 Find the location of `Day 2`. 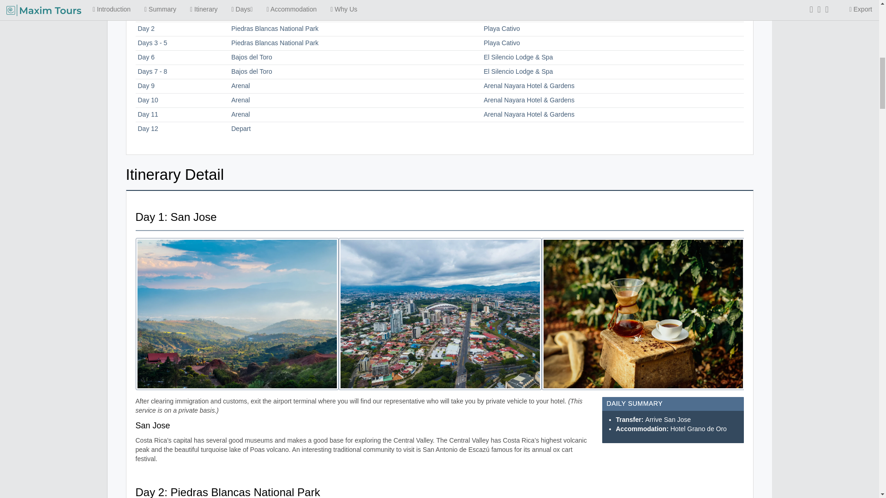

Day 2 is located at coordinates (146, 29).